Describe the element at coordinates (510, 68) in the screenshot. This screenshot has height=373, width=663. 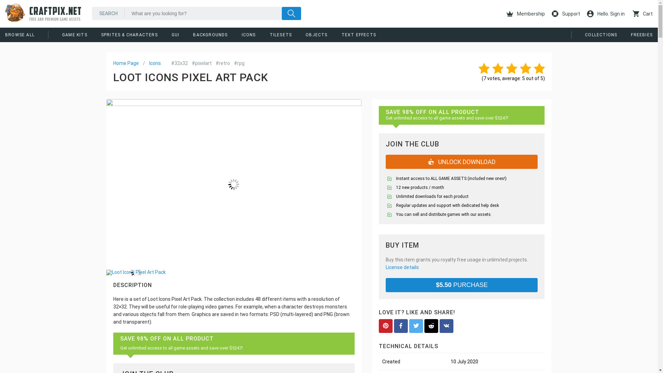
I see `3 of 5` at that location.